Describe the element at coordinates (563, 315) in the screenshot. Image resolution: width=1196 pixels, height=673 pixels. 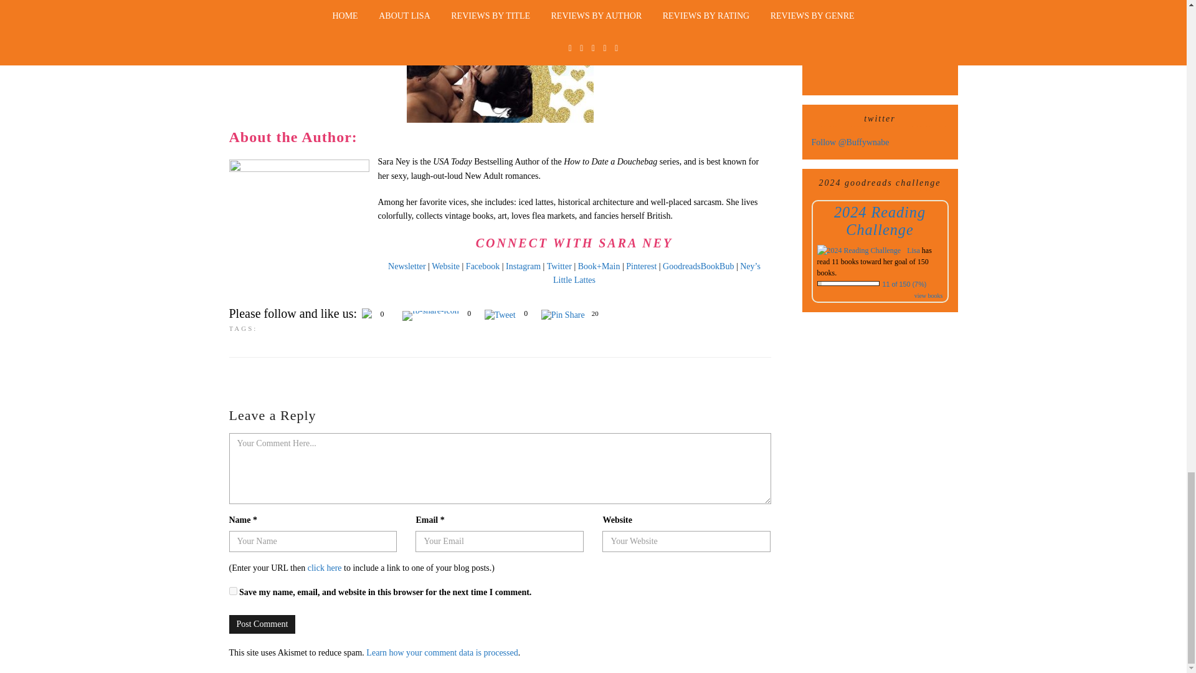
I see `Pin Share` at that location.